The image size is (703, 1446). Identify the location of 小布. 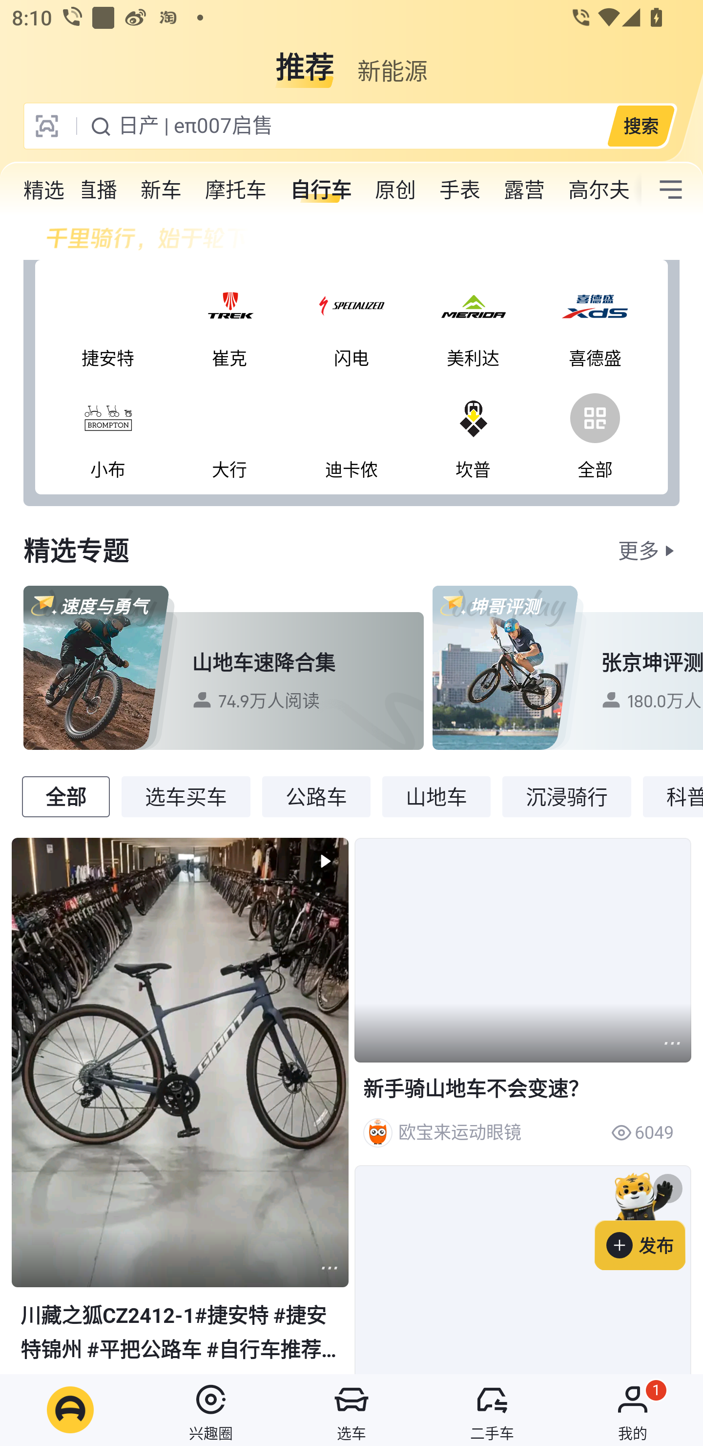
(107, 433).